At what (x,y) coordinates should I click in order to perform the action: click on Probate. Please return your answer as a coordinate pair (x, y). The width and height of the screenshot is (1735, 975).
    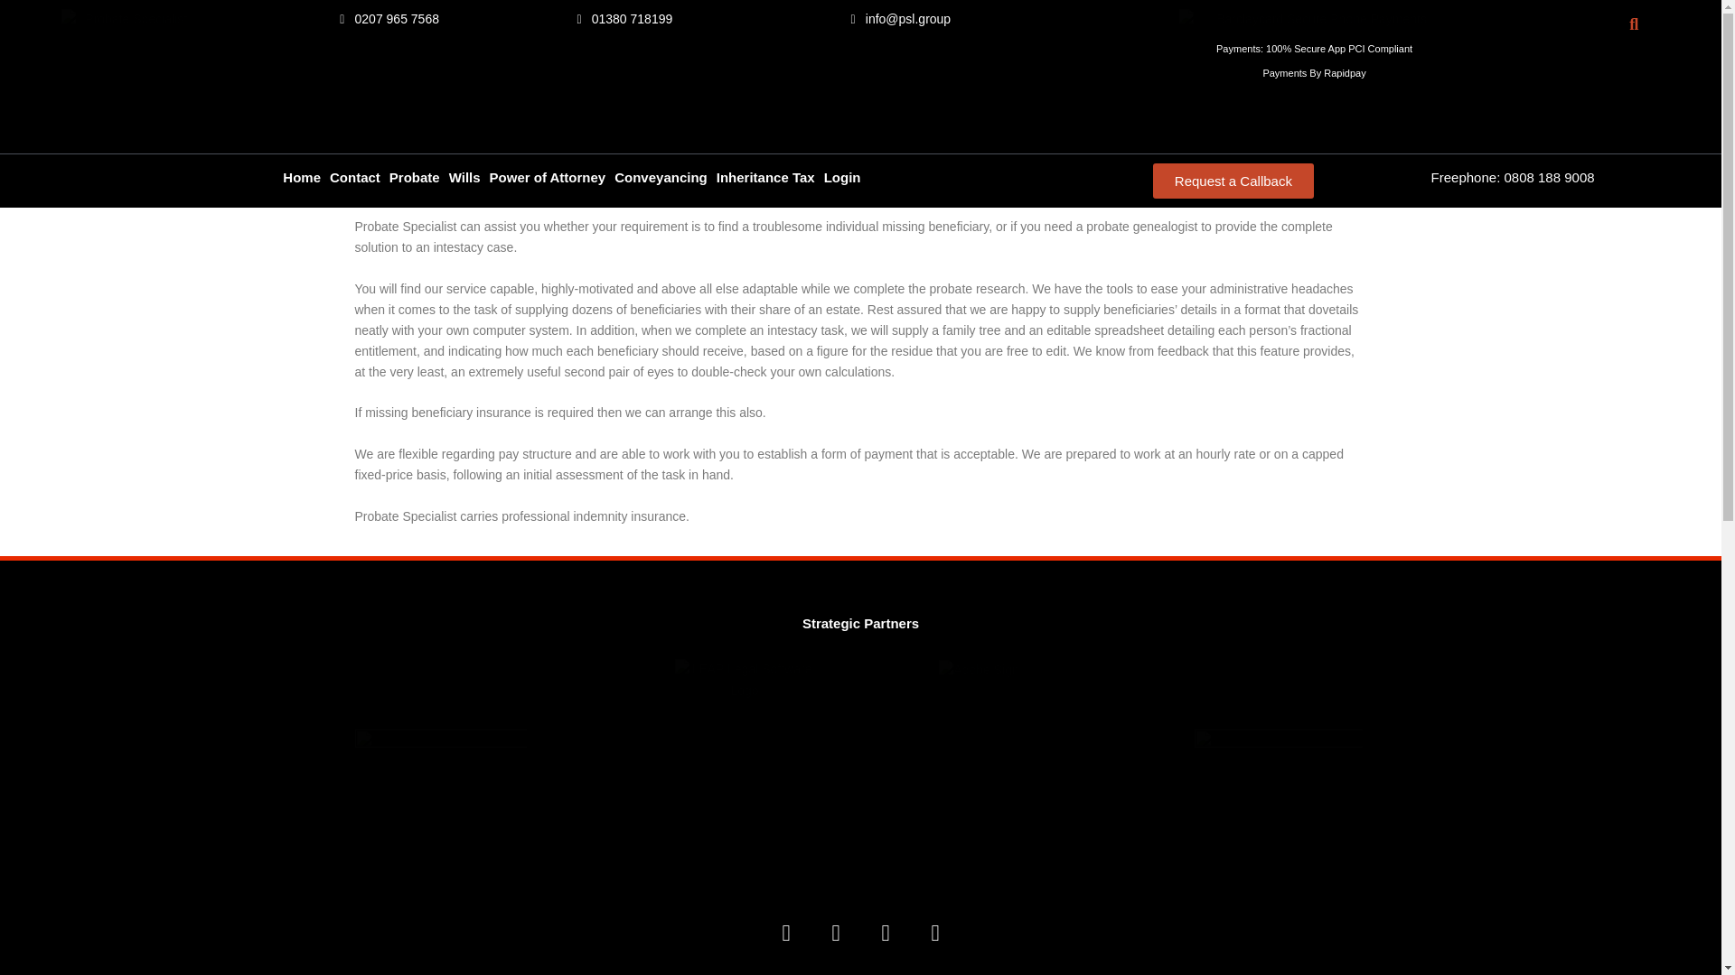
    Looking at the image, I should click on (414, 177).